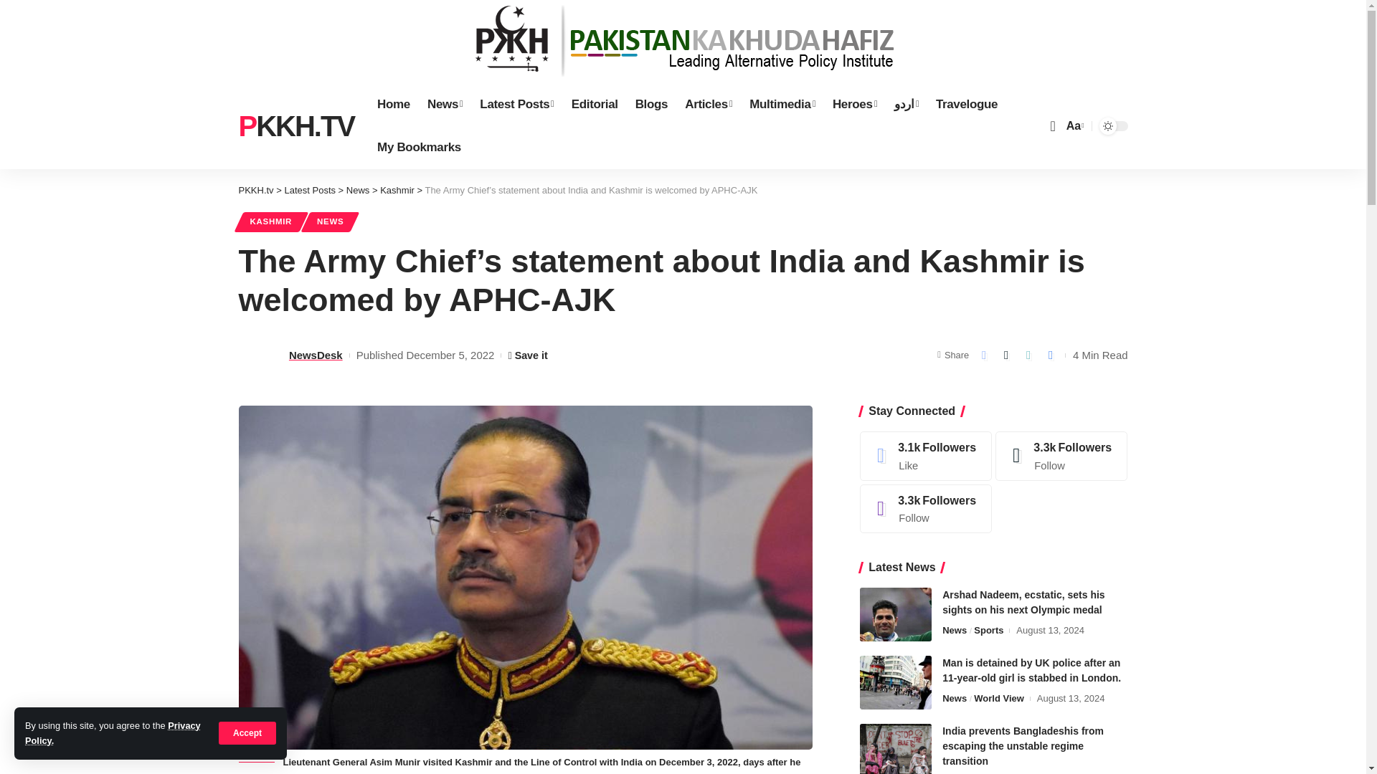 This screenshot has height=774, width=1377. Describe the element at coordinates (397, 191) in the screenshot. I see `Go to the Kashmir Category archives.` at that location.